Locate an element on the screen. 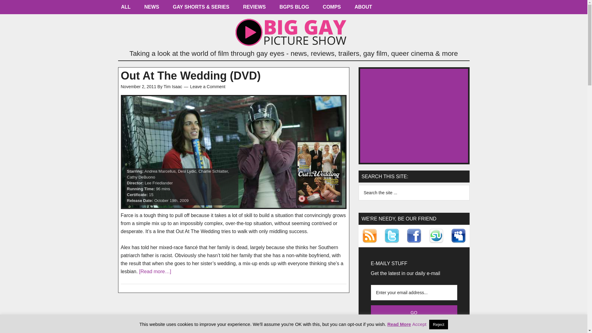 Image resolution: width=592 pixels, height=333 pixels. Cathy DeBuono is located at coordinates (141, 177).